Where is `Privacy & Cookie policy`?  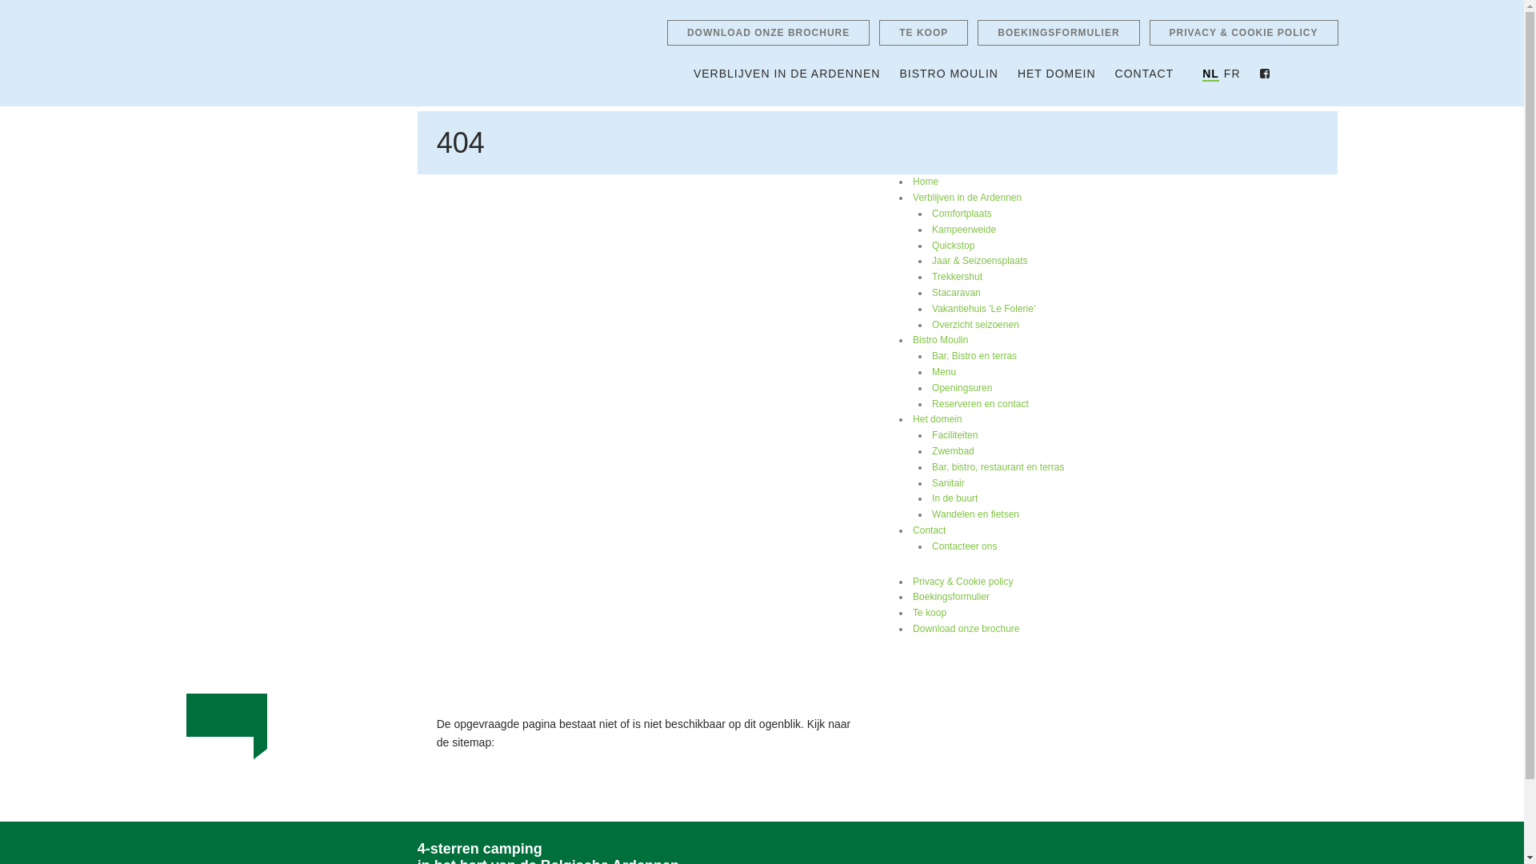
Privacy & Cookie policy is located at coordinates (963, 582).